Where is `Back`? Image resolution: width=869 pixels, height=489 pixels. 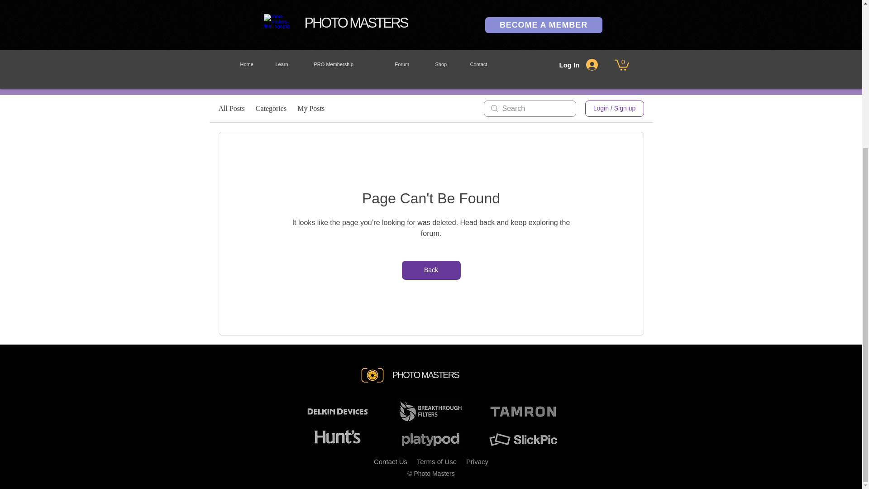 Back is located at coordinates (431, 270).